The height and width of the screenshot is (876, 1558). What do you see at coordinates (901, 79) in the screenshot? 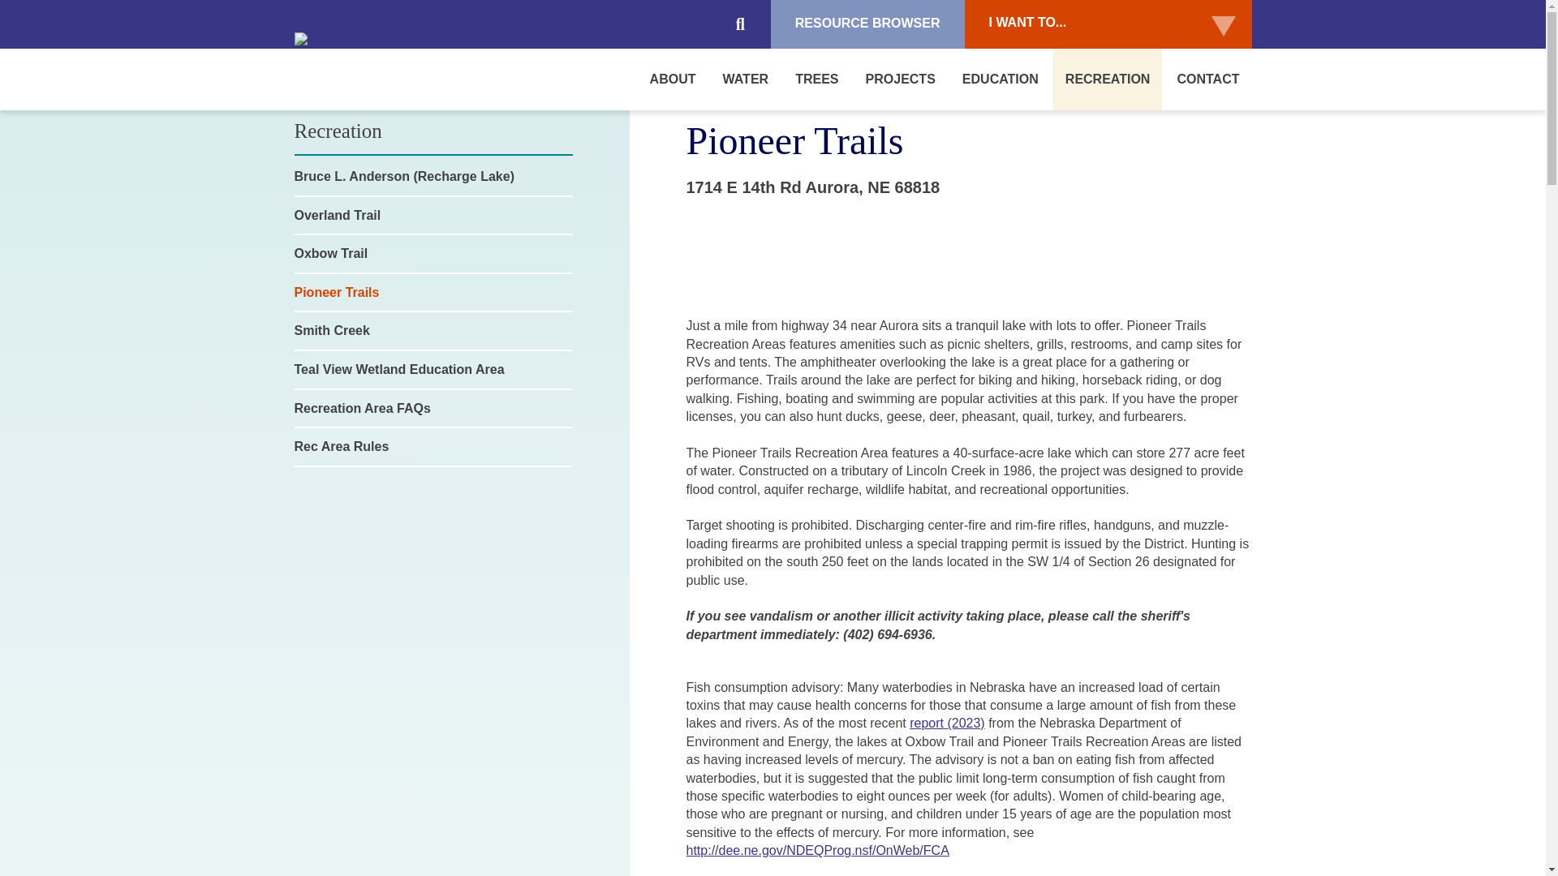
I see `PROJECTS` at bounding box center [901, 79].